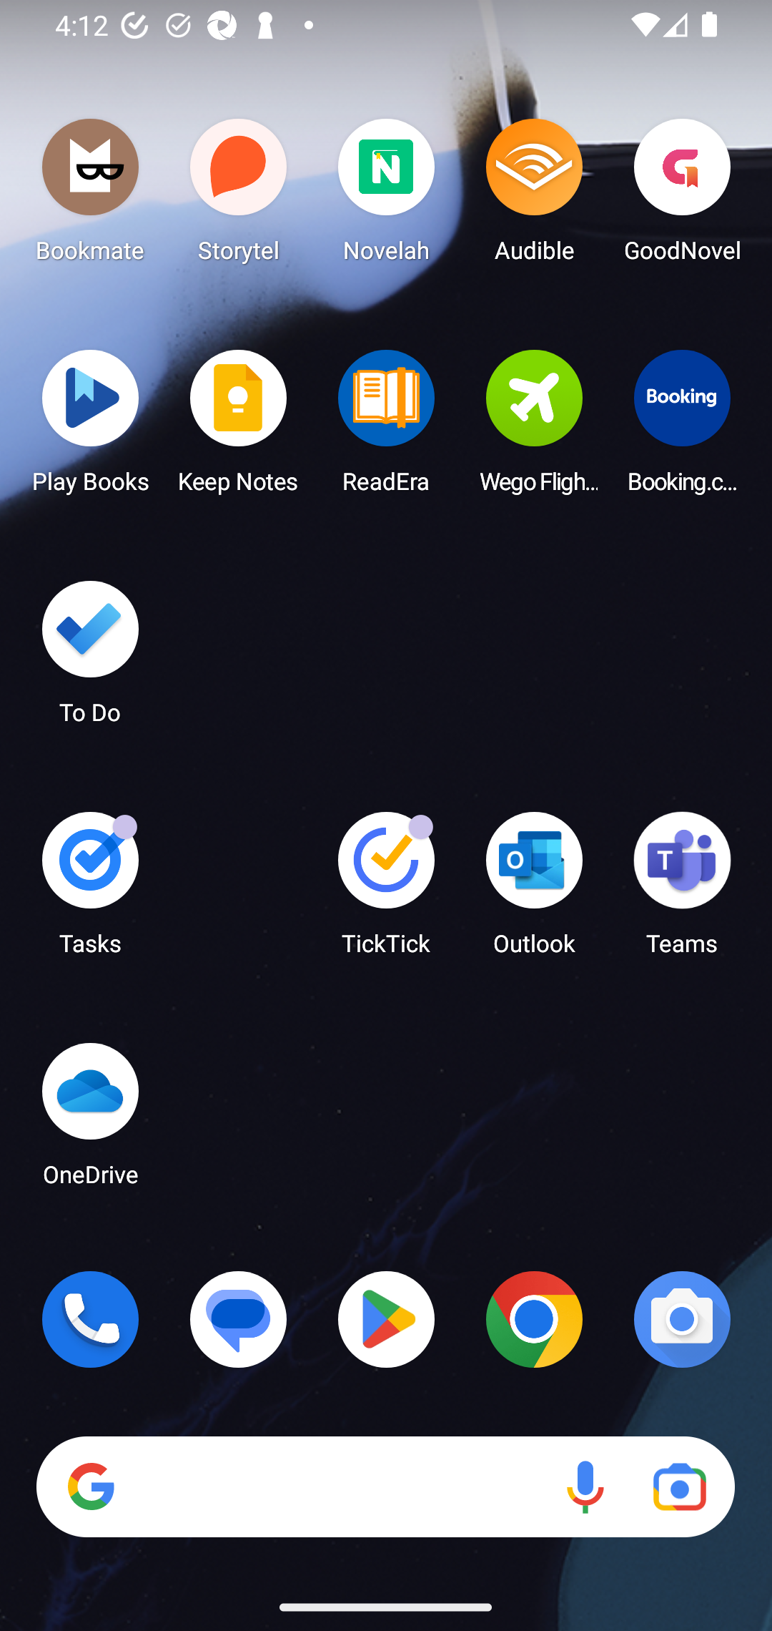  Describe the element at coordinates (386, 1319) in the screenshot. I see `Play Store` at that location.